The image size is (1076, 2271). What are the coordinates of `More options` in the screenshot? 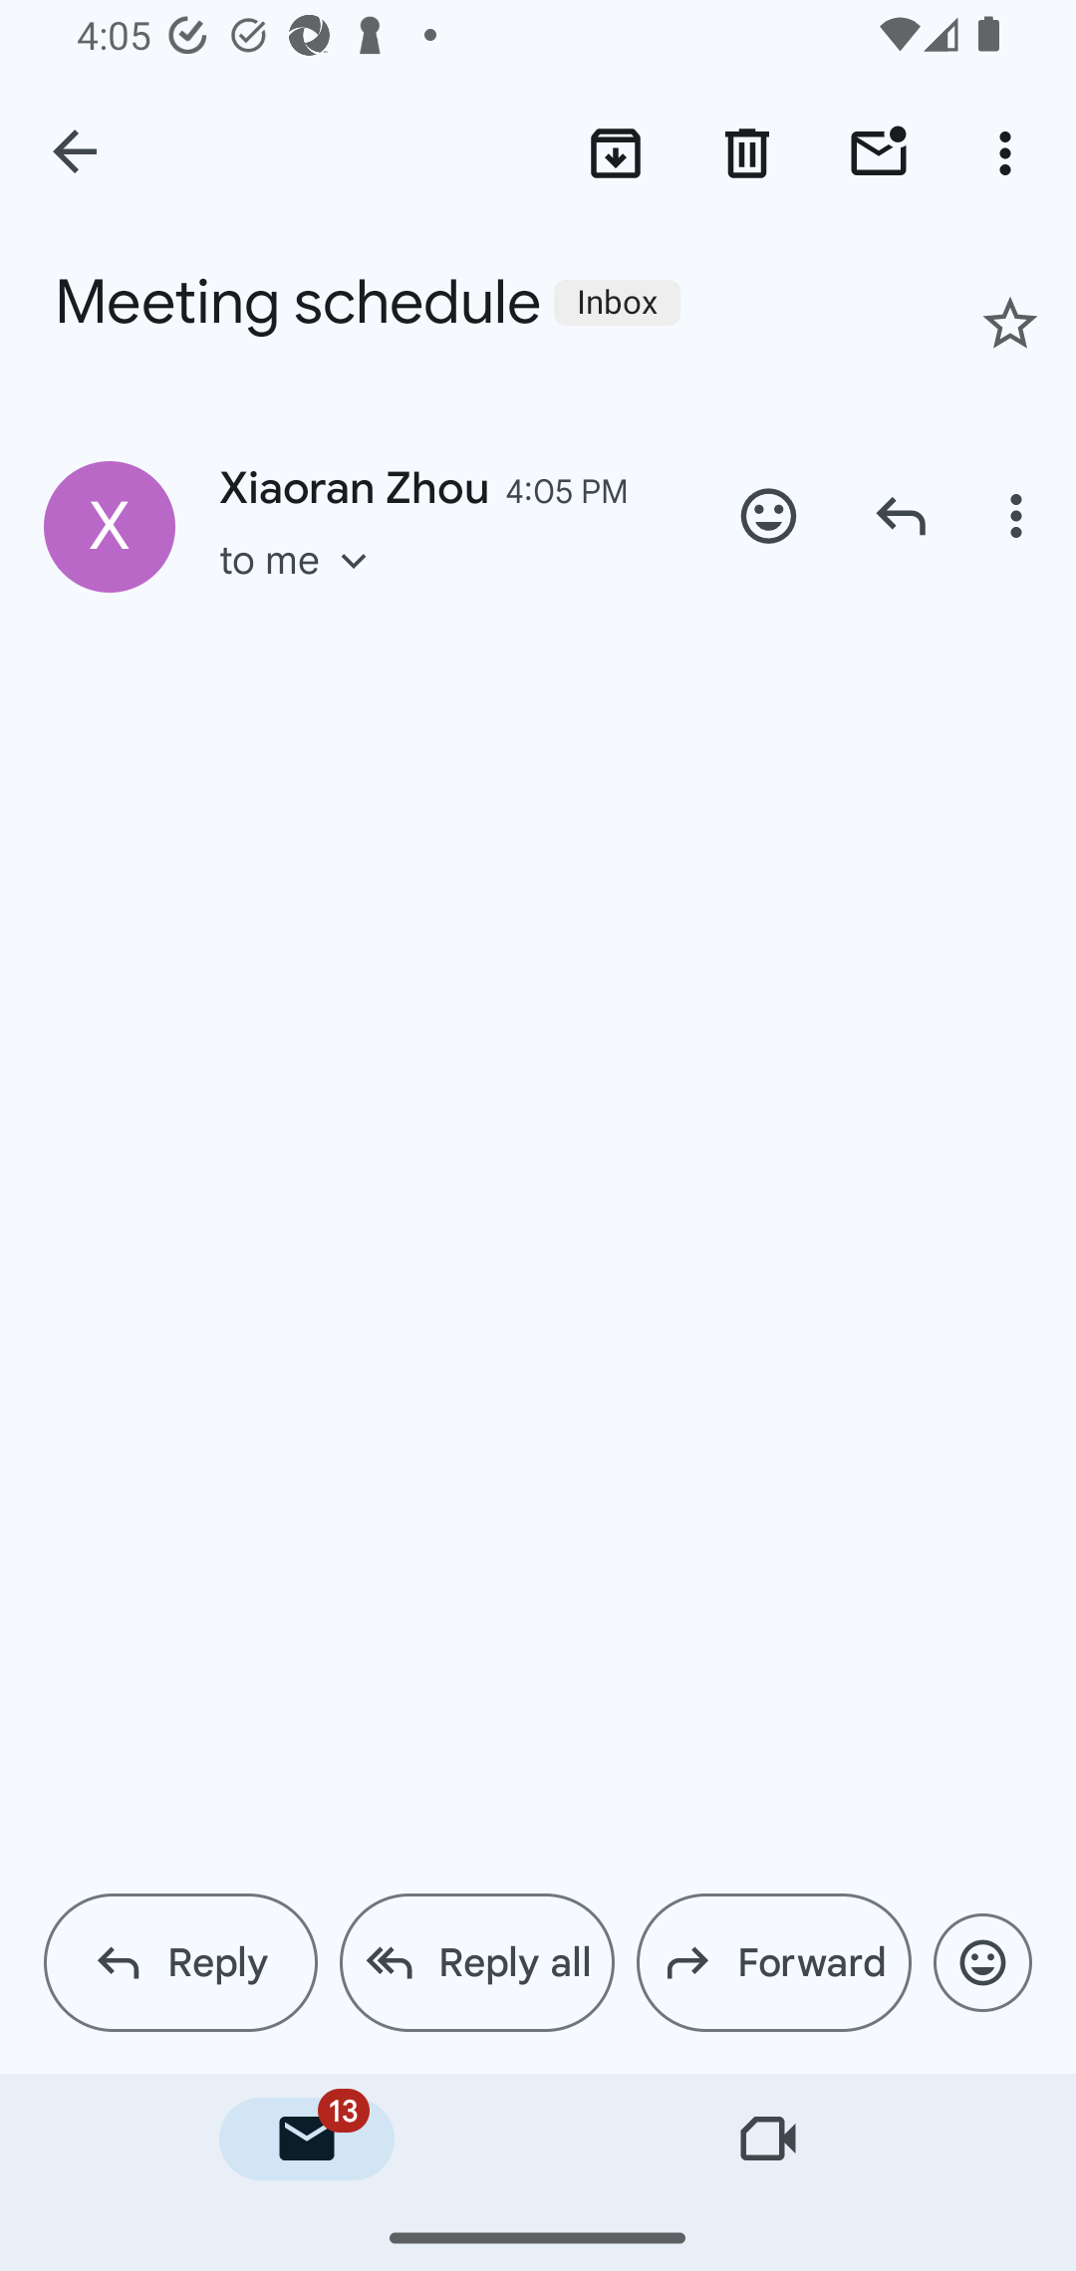 It's located at (1020, 515).